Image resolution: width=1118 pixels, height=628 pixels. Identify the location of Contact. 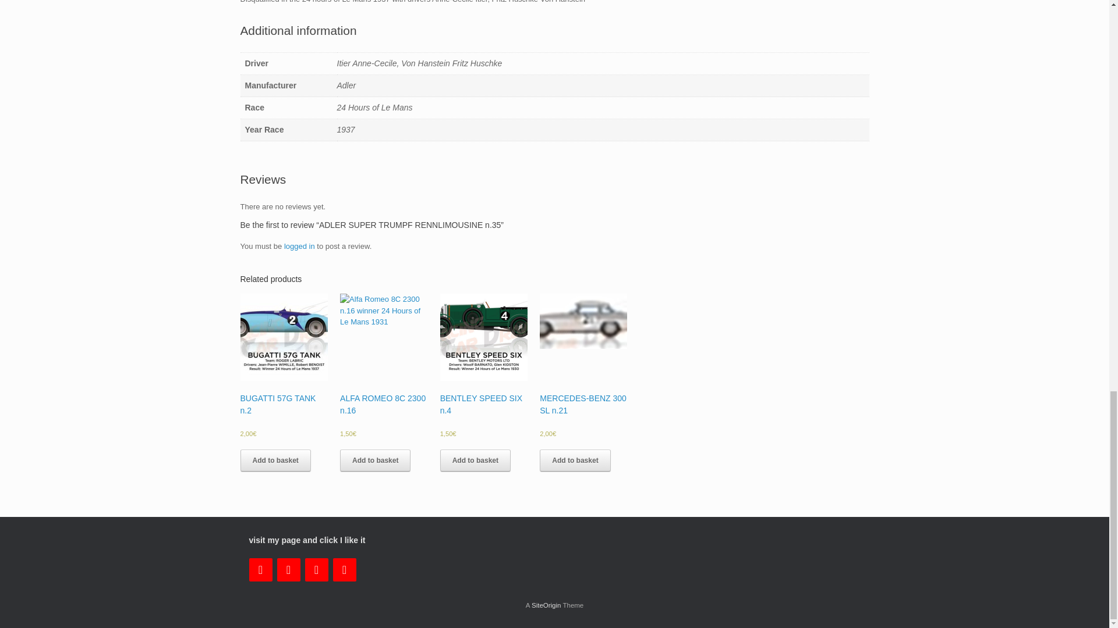
(261, 570).